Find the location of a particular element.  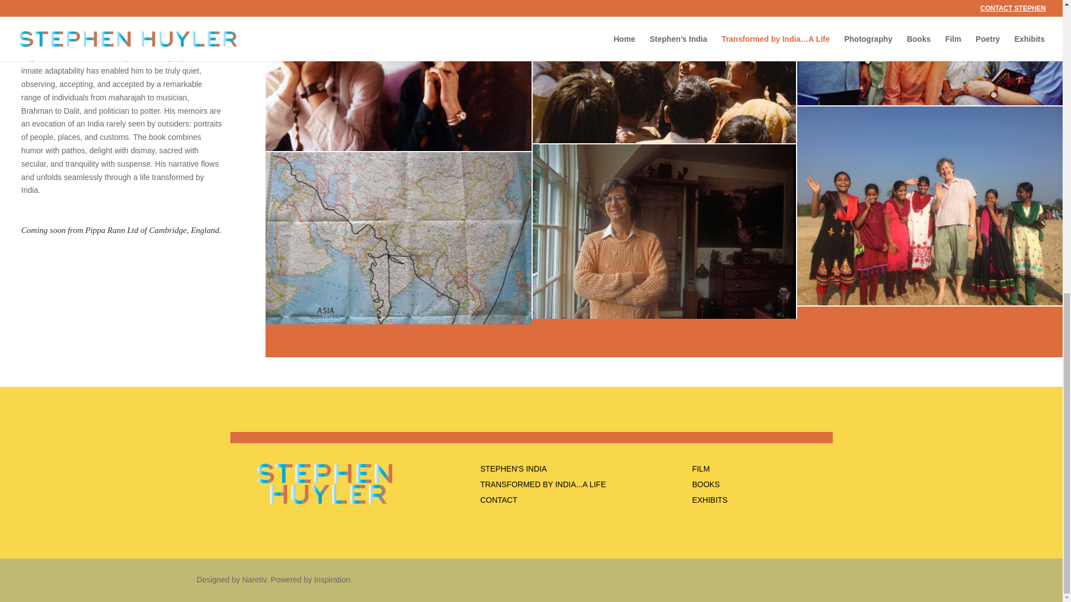

1971-72 Trip to India copy is located at coordinates (398, 251).